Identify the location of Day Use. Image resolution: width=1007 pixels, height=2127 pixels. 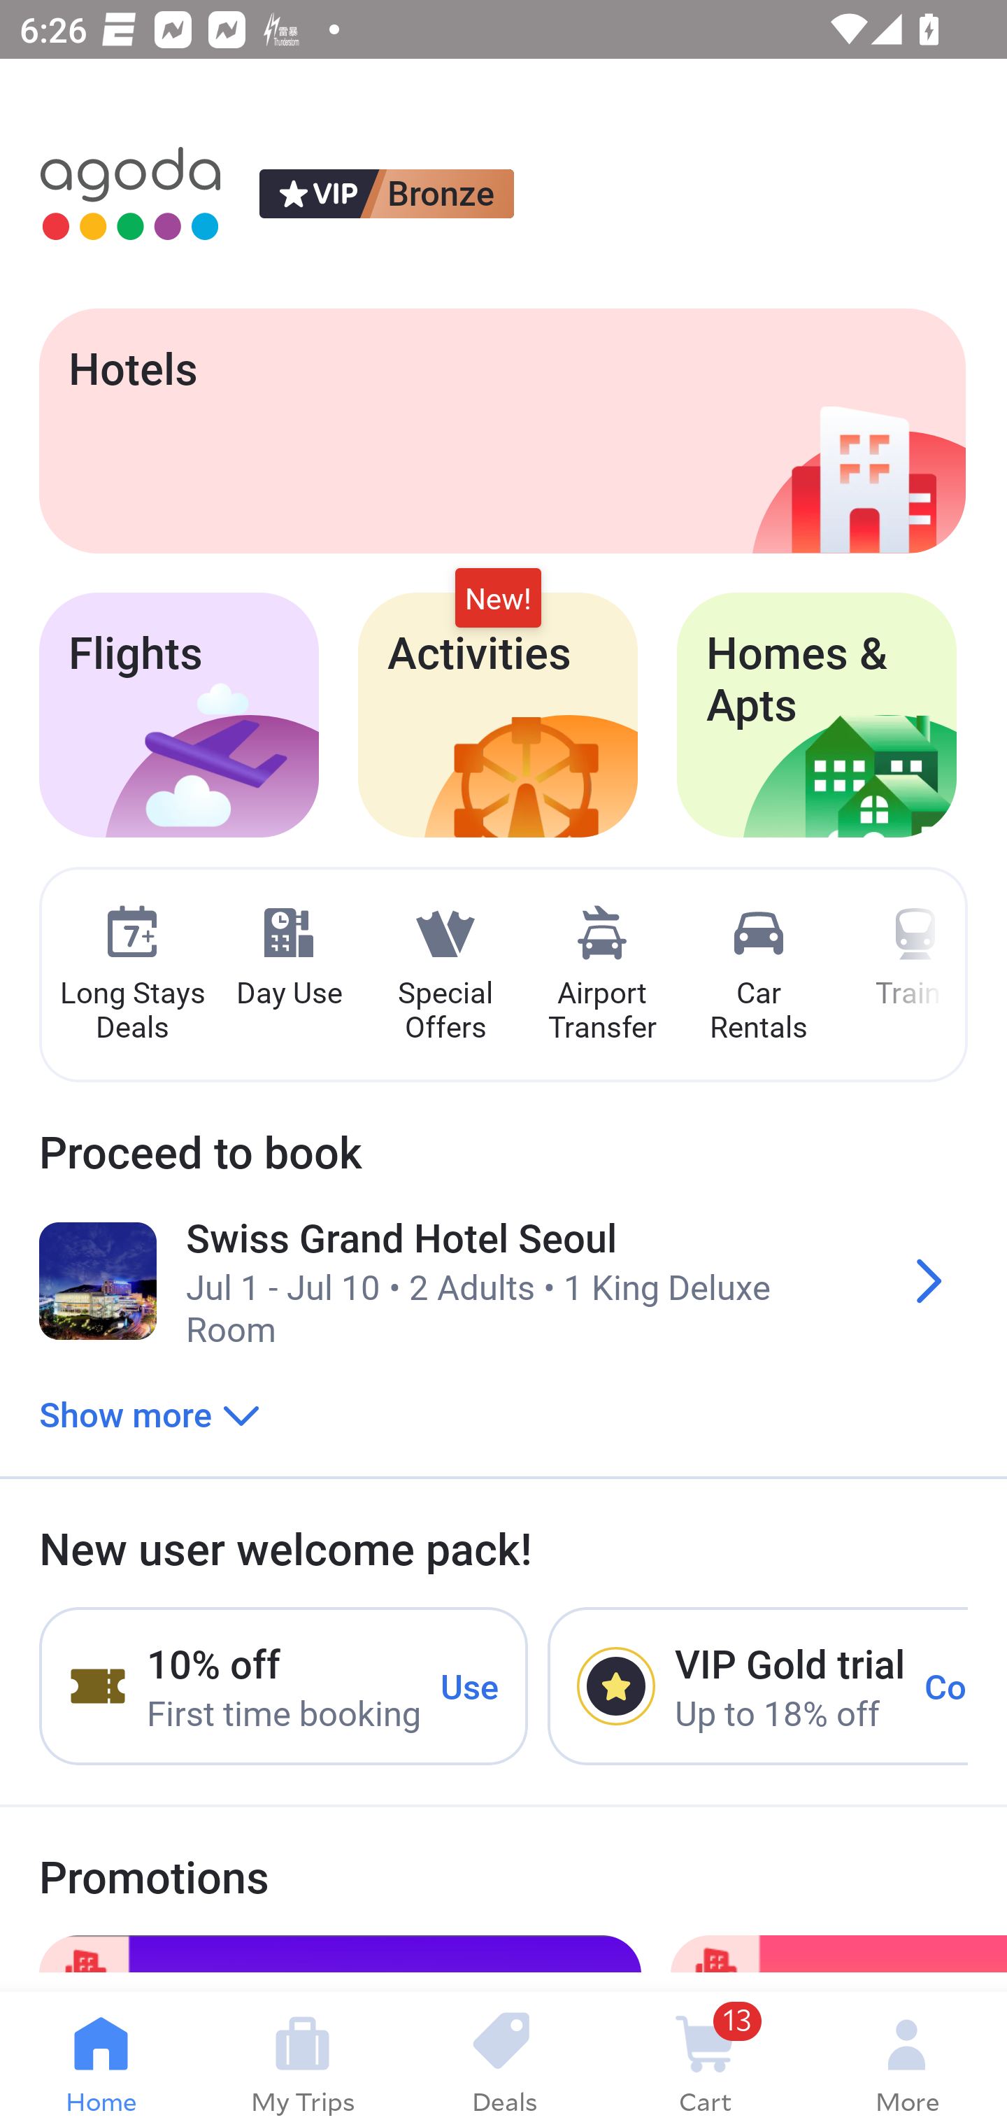
(289, 958).